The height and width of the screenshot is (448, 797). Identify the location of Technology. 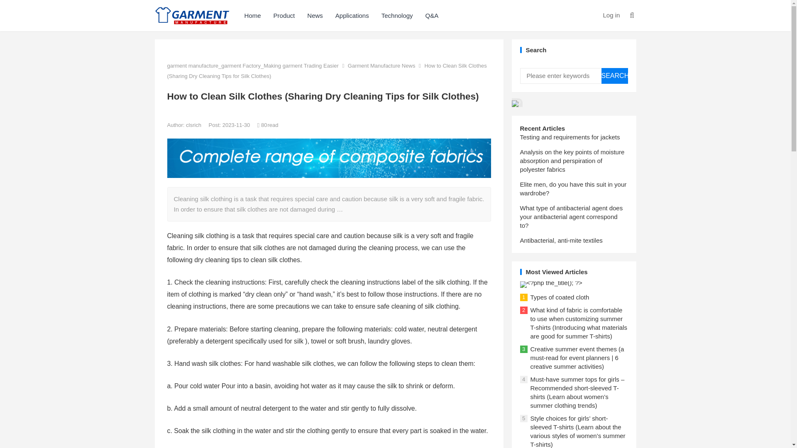
(397, 15).